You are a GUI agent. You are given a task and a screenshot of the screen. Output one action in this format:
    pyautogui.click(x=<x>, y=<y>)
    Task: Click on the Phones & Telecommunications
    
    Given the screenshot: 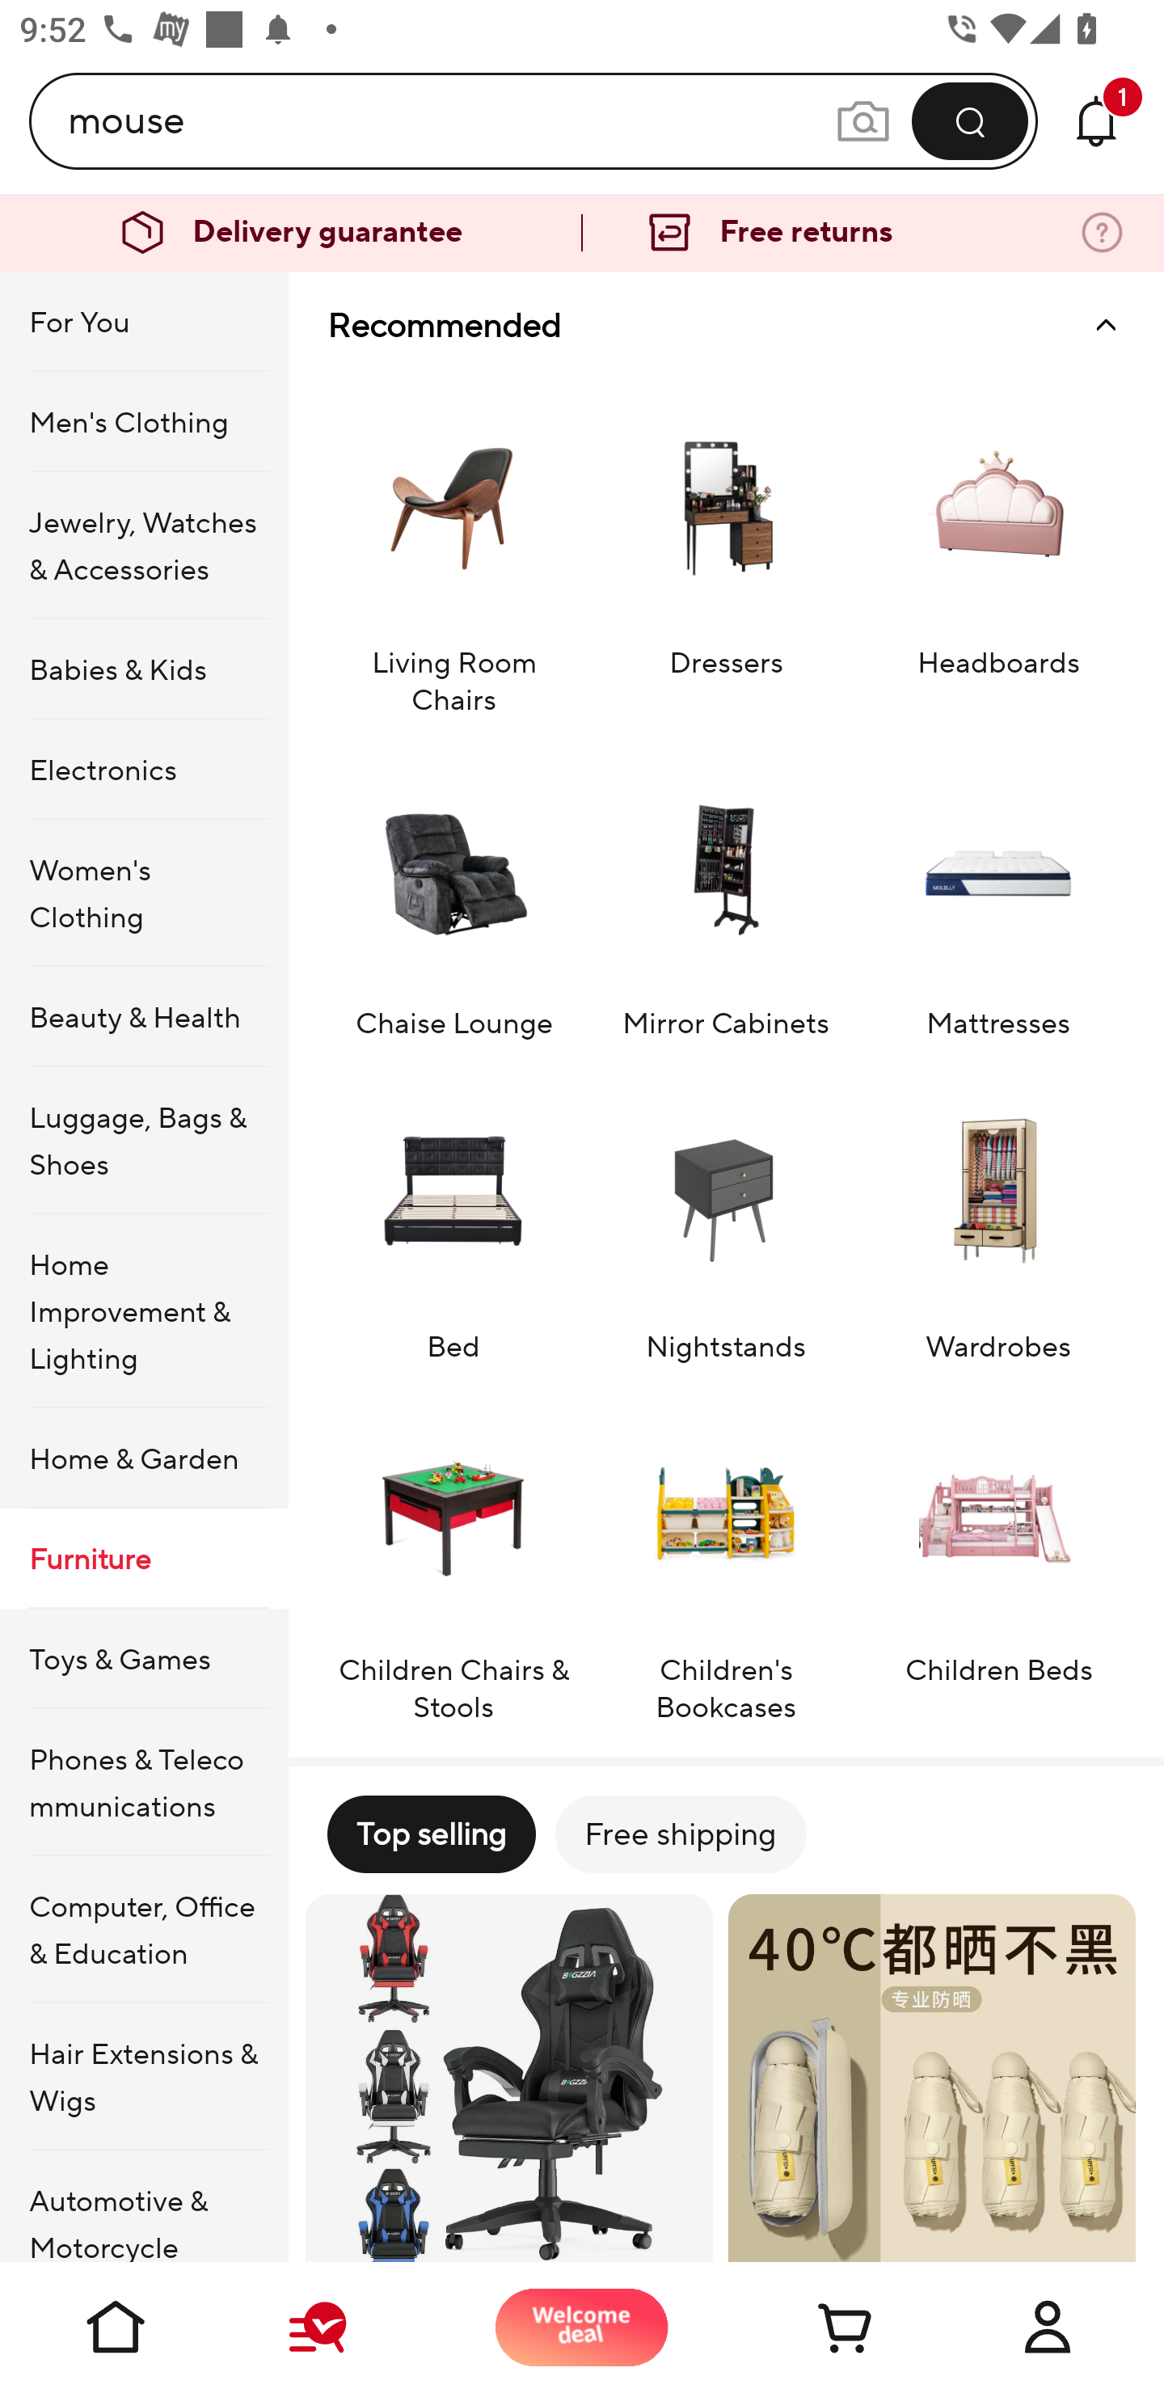 What is the action you would take?
    pyautogui.click(x=144, y=1782)
    